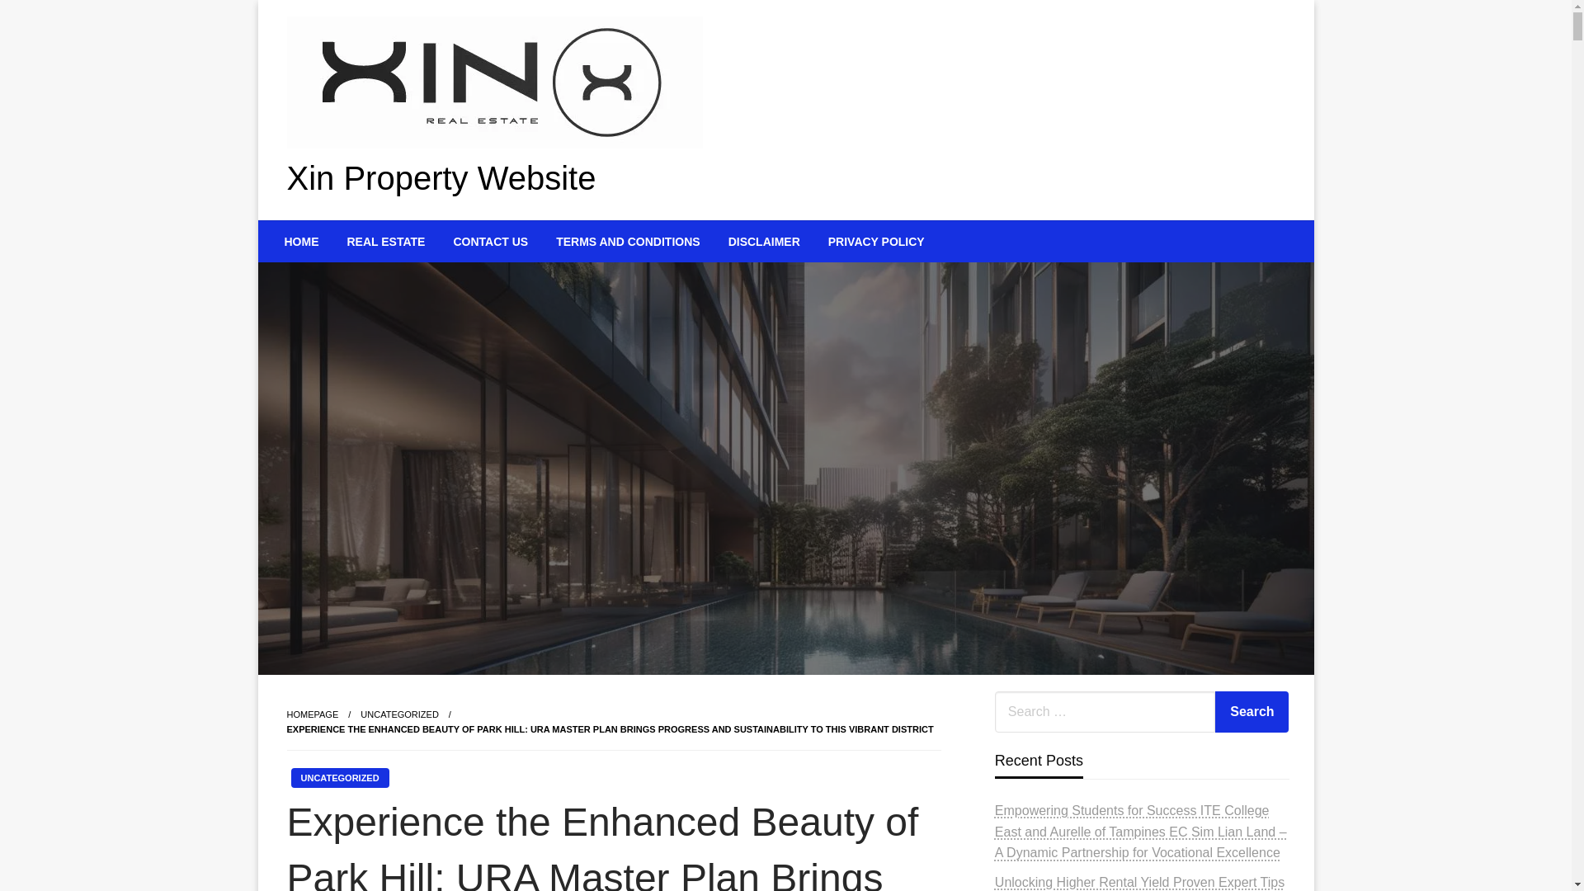  What do you see at coordinates (627, 241) in the screenshot?
I see `TERMS AND CONDITIONS` at bounding box center [627, 241].